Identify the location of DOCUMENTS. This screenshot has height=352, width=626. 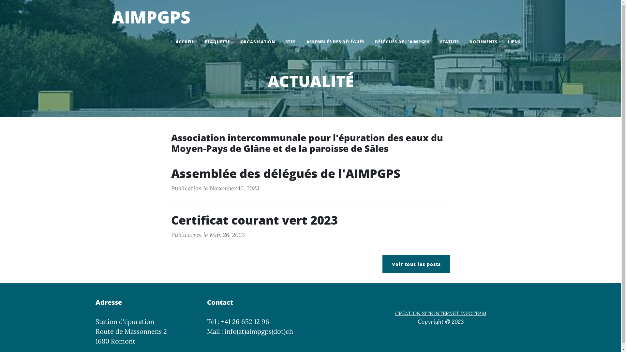
(484, 42).